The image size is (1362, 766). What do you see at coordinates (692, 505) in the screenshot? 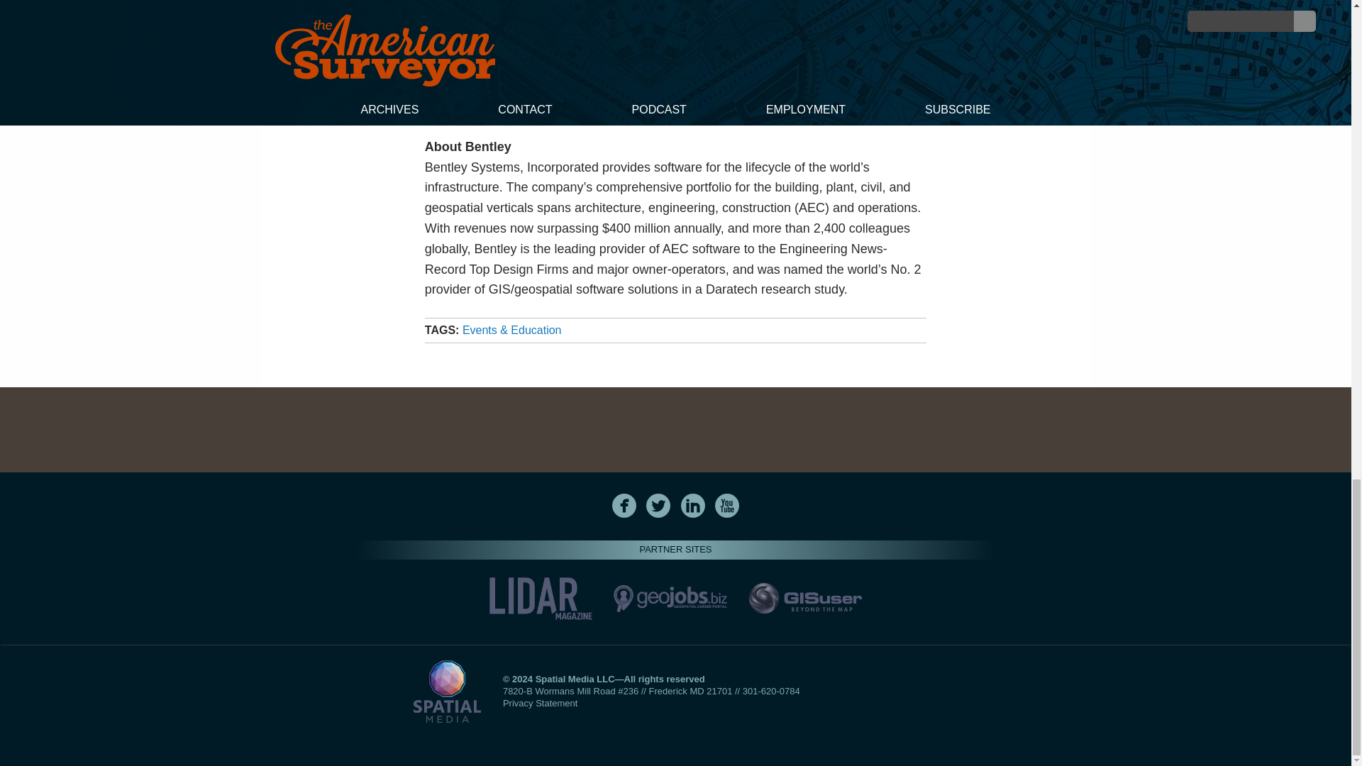
I see `icon-sm-linkedin` at bounding box center [692, 505].